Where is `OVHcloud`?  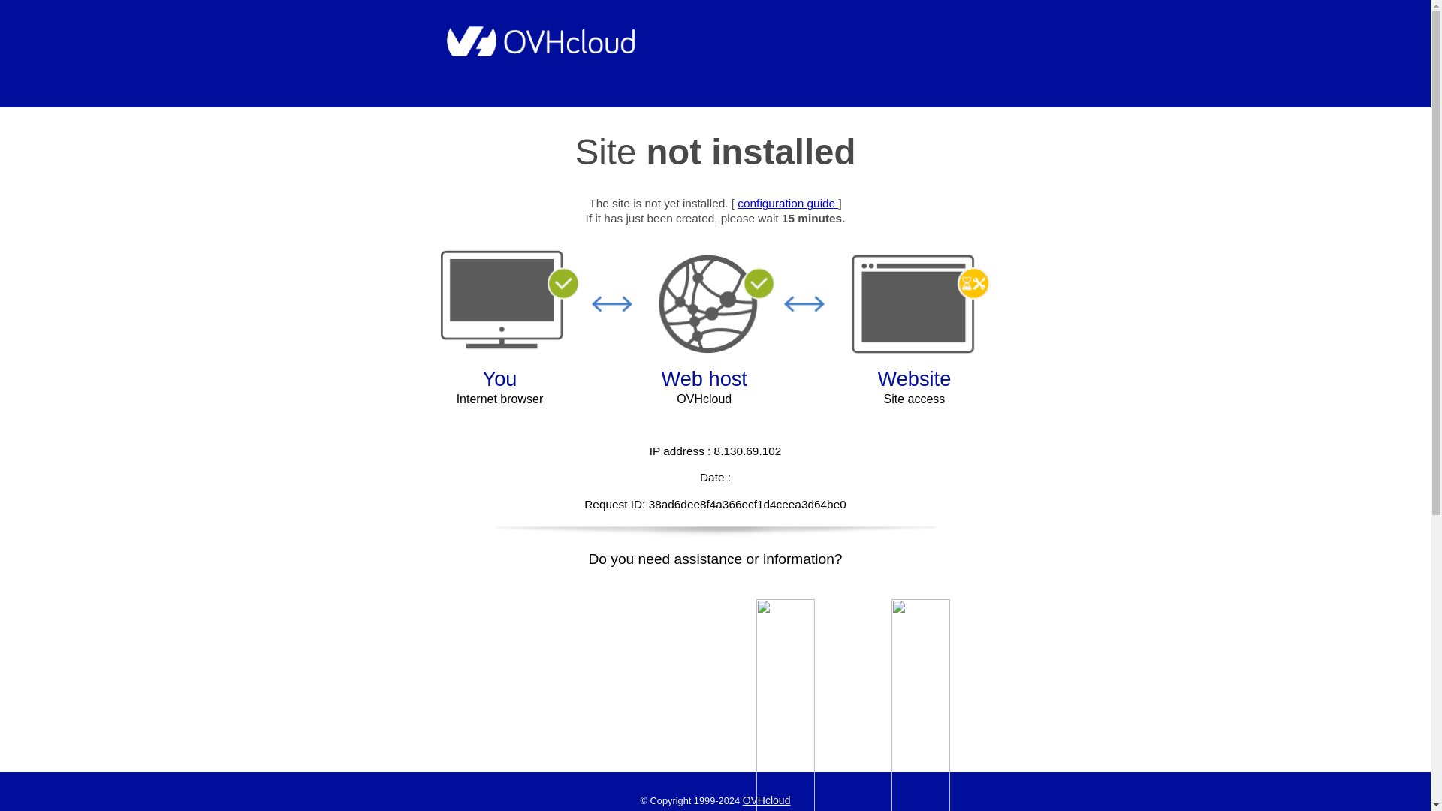
OVHcloud is located at coordinates (766, 800).